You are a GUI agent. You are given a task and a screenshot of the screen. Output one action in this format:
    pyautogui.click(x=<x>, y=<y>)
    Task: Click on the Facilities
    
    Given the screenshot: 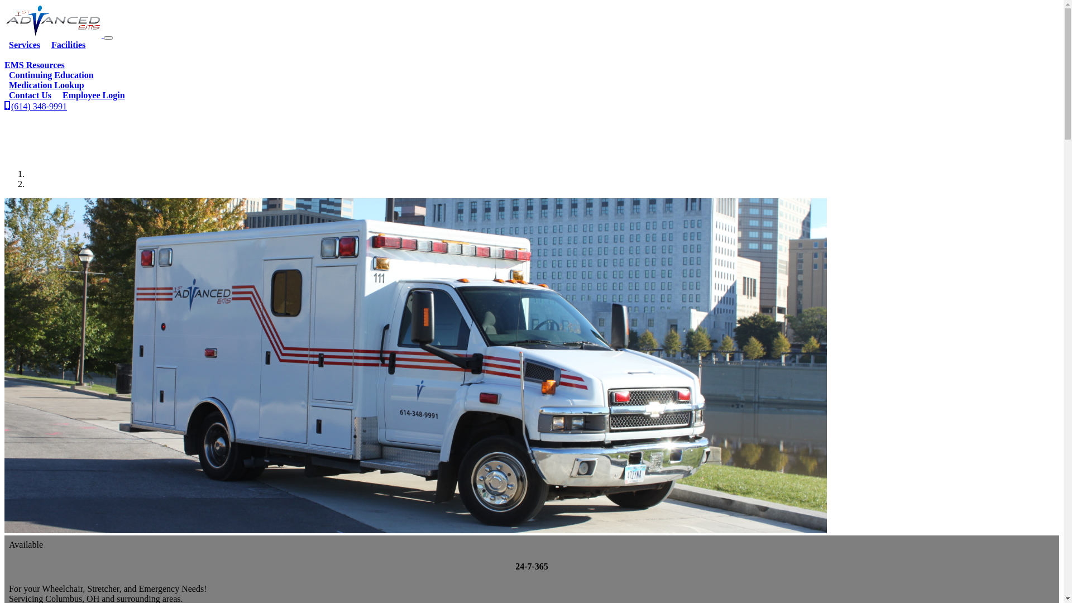 What is the action you would take?
    pyautogui.click(x=68, y=45)
    